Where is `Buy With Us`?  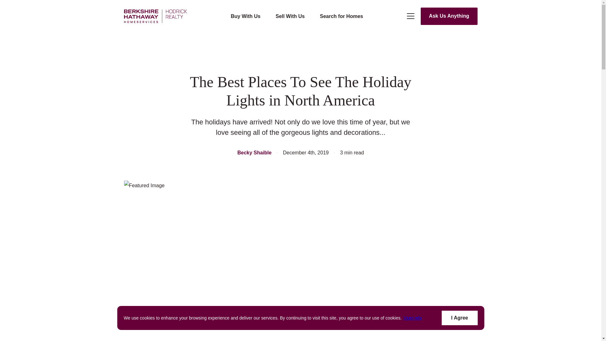
Buy With Us is located at coordinates (246, 16).